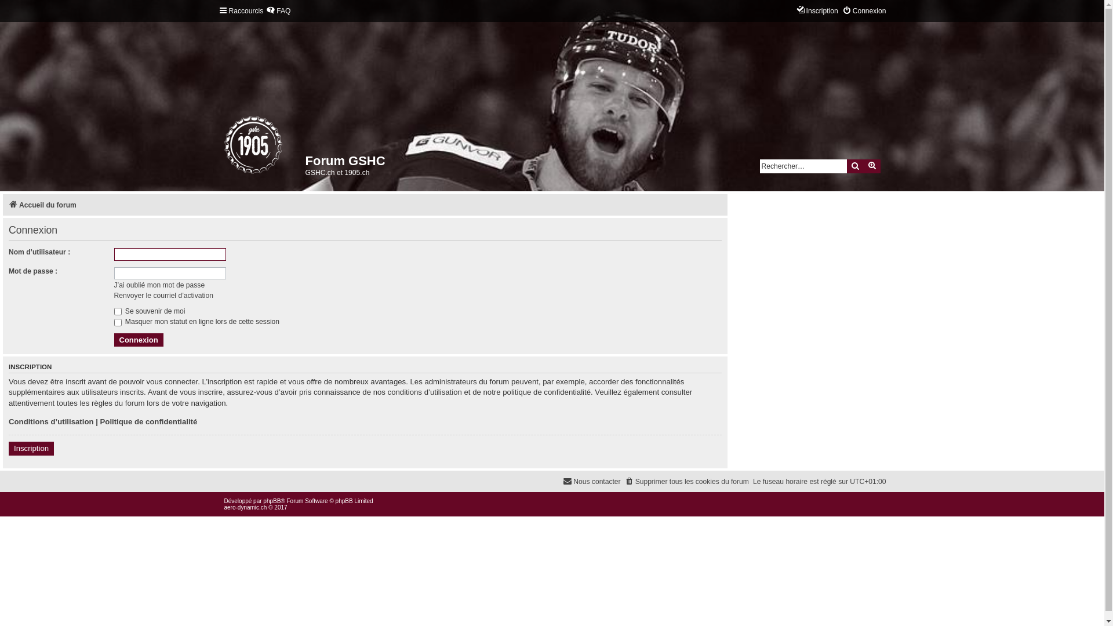 The height and width of the screenshot is (626, 1113). What do you see at coordinates (241, 12) in the screenshot?
I see `Raccourcis` at bounding box center [241, 12].